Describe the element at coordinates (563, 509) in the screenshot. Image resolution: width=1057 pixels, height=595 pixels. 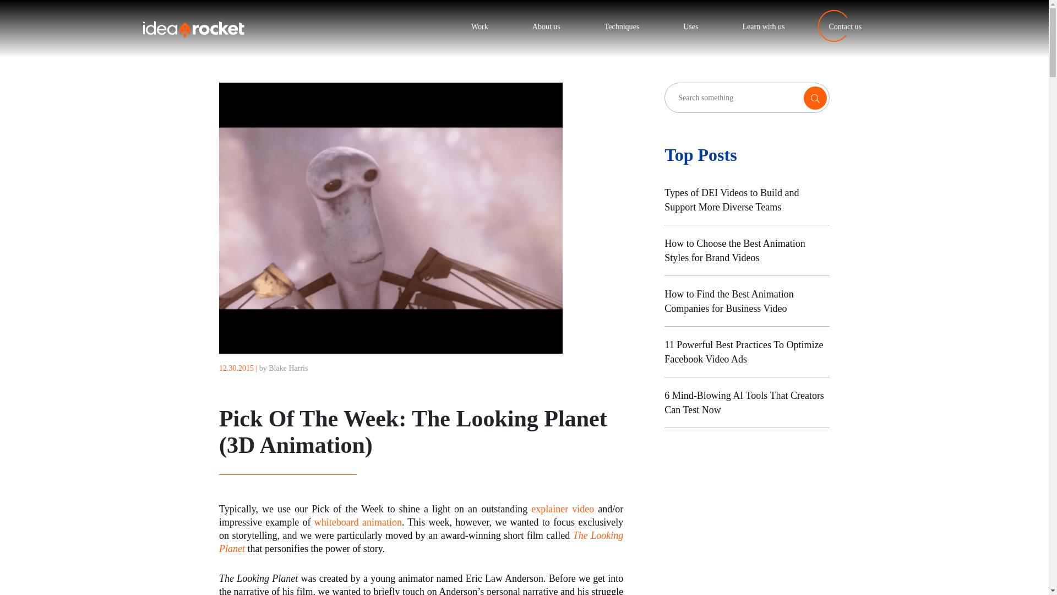
I see `explainer video` at that location.